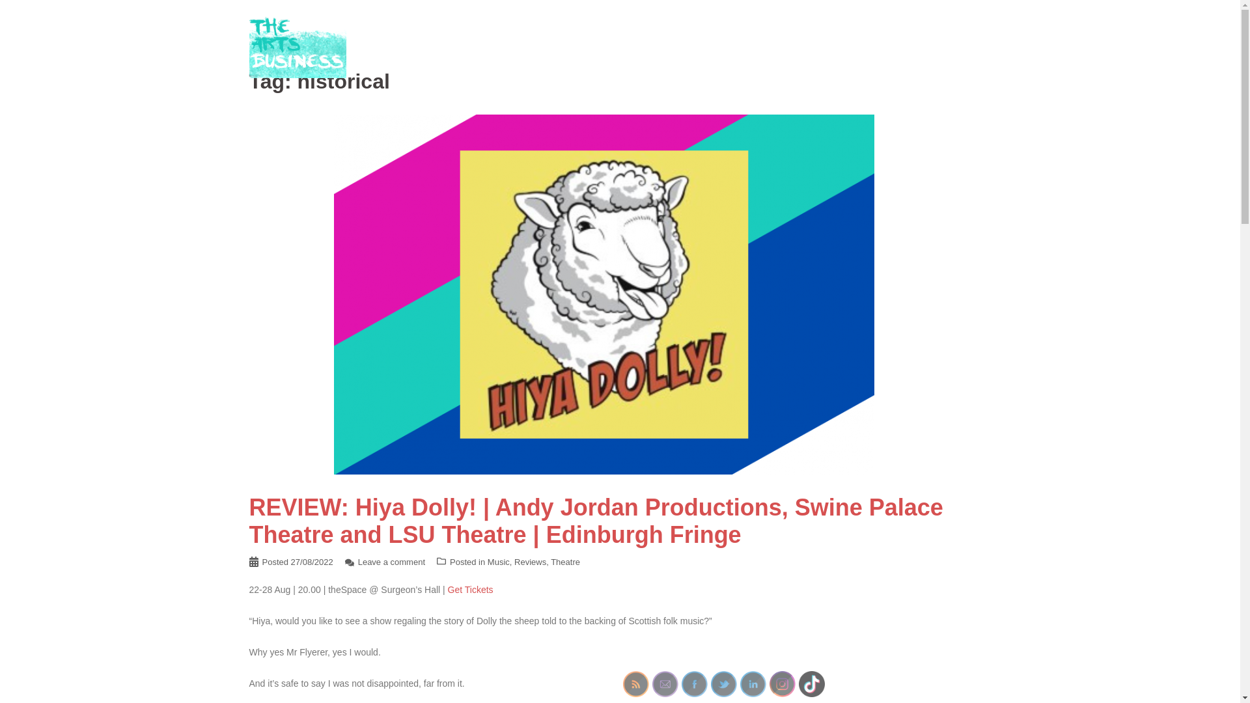 The width and height of the screenshot is (1250, 703). I want to click on Music, so click(499, 562).